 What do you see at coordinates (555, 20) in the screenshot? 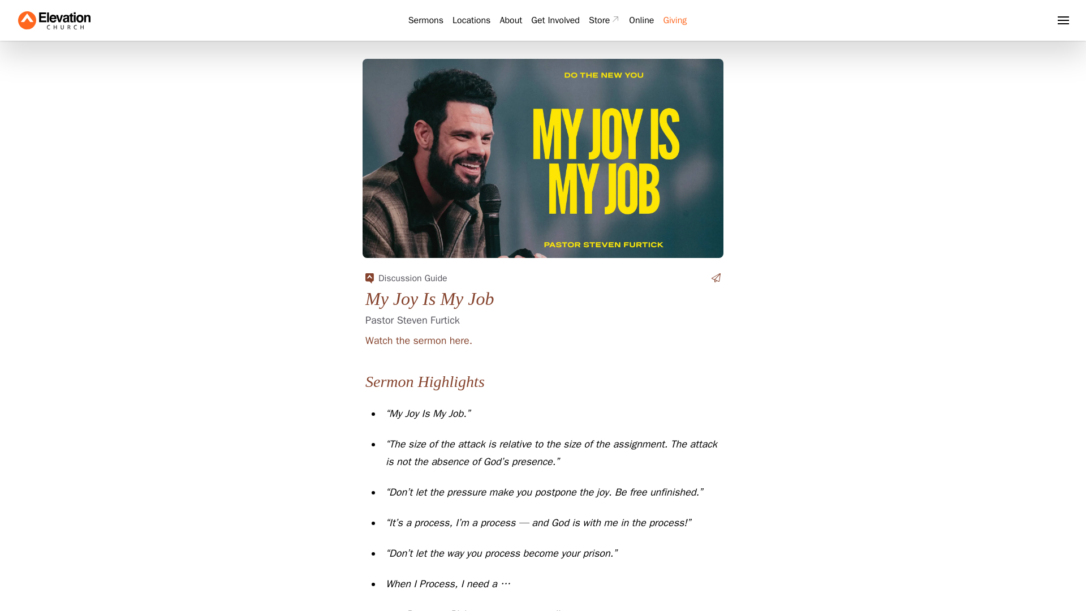
I see `Get Involved` at bounding box center [555, 20].